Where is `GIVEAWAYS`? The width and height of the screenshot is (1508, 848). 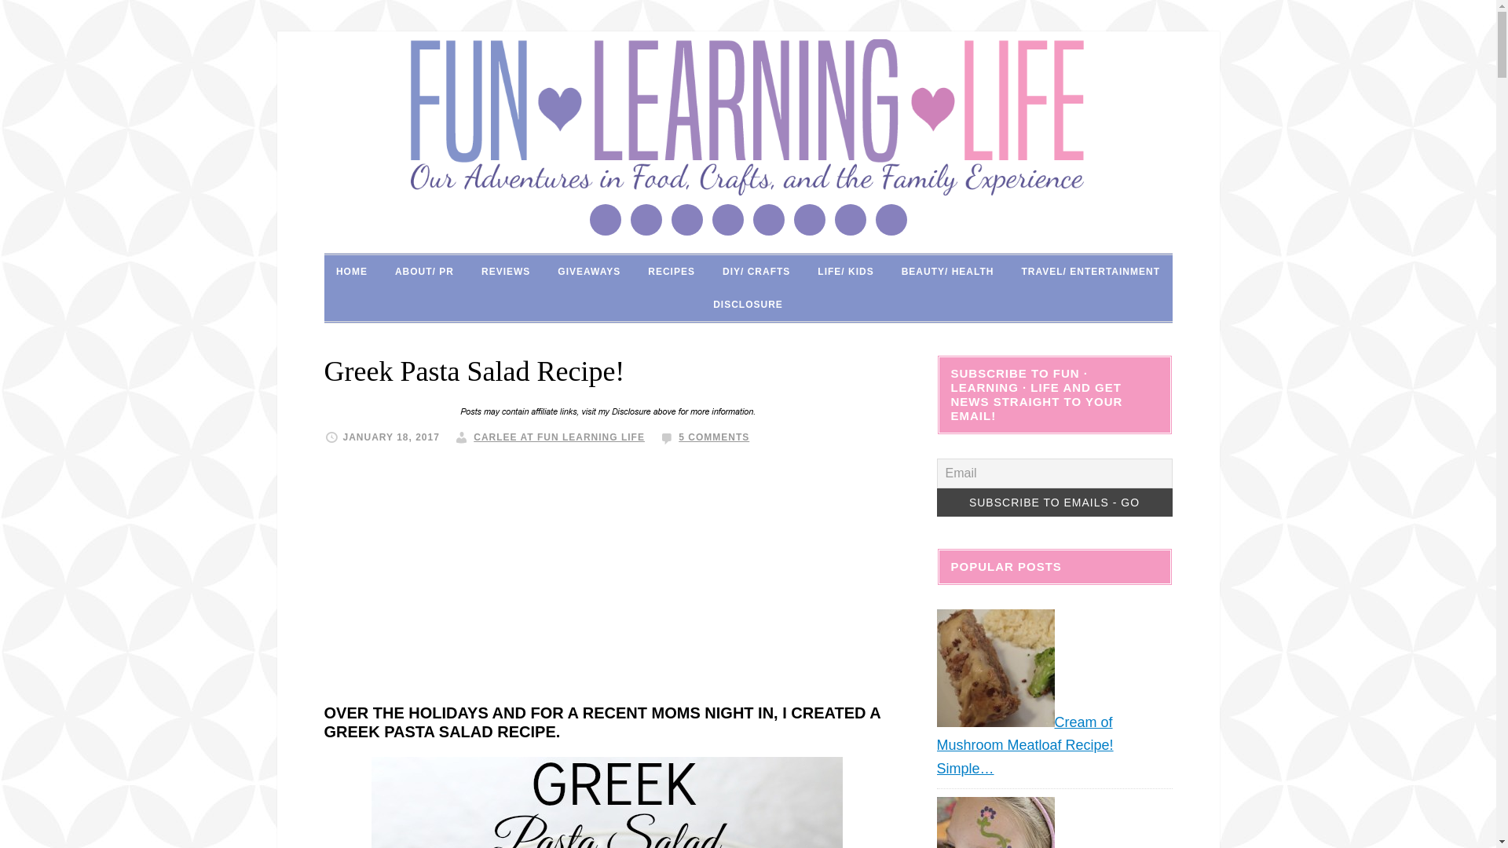
GIVEAWAYS is located at coordinates (589, 272).